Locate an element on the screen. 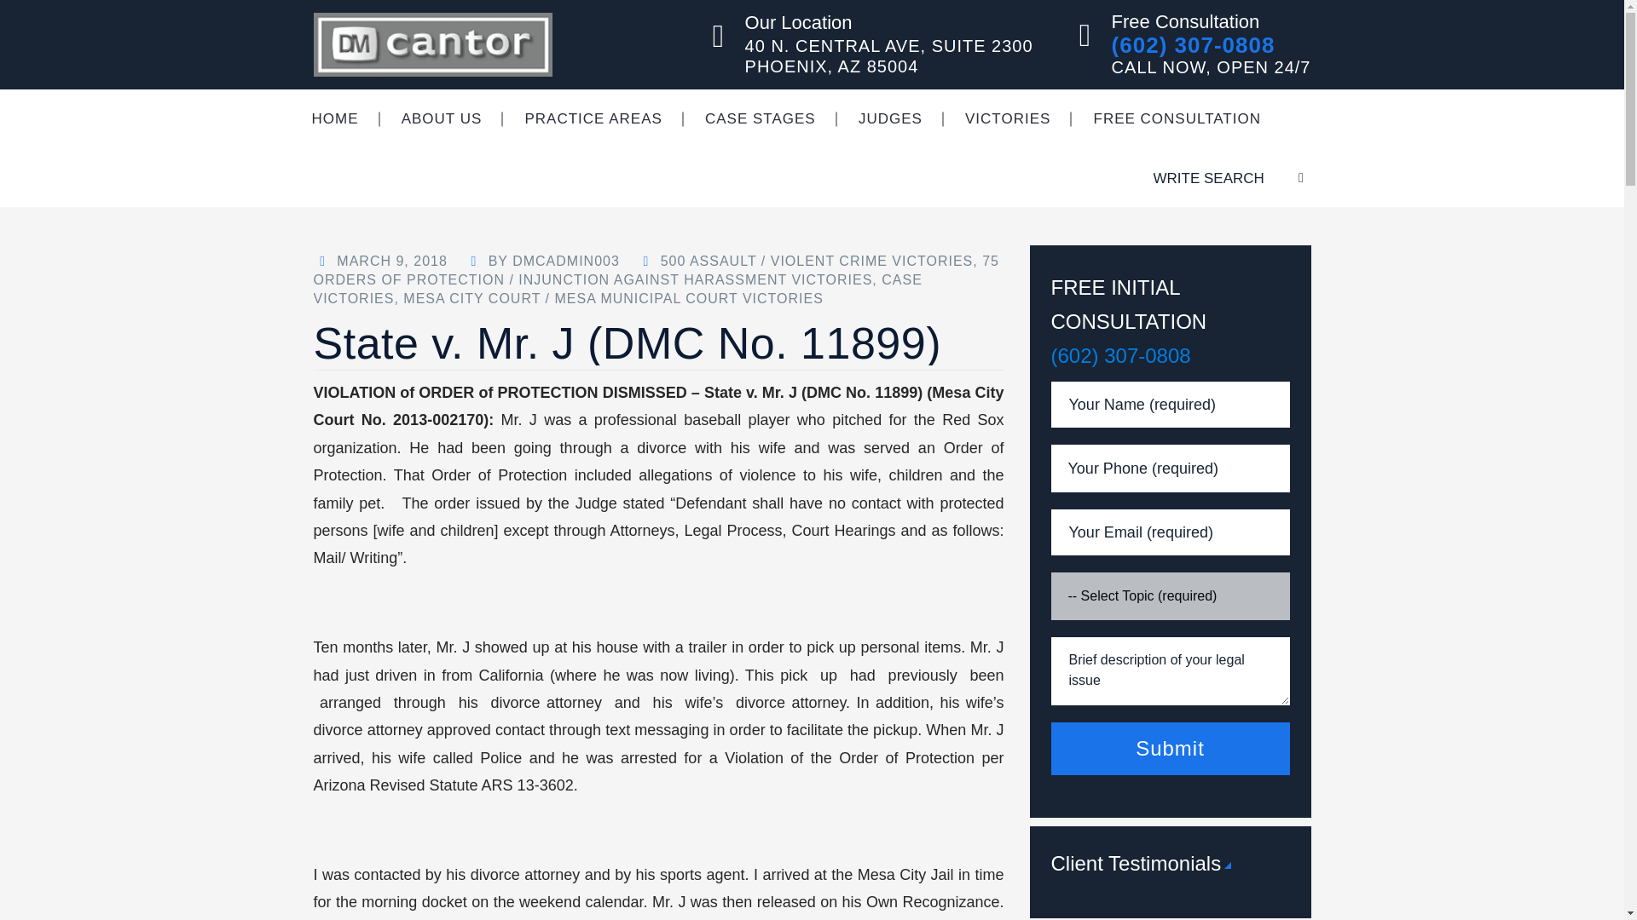  ABOUT US is located at coordinates (442, 118).